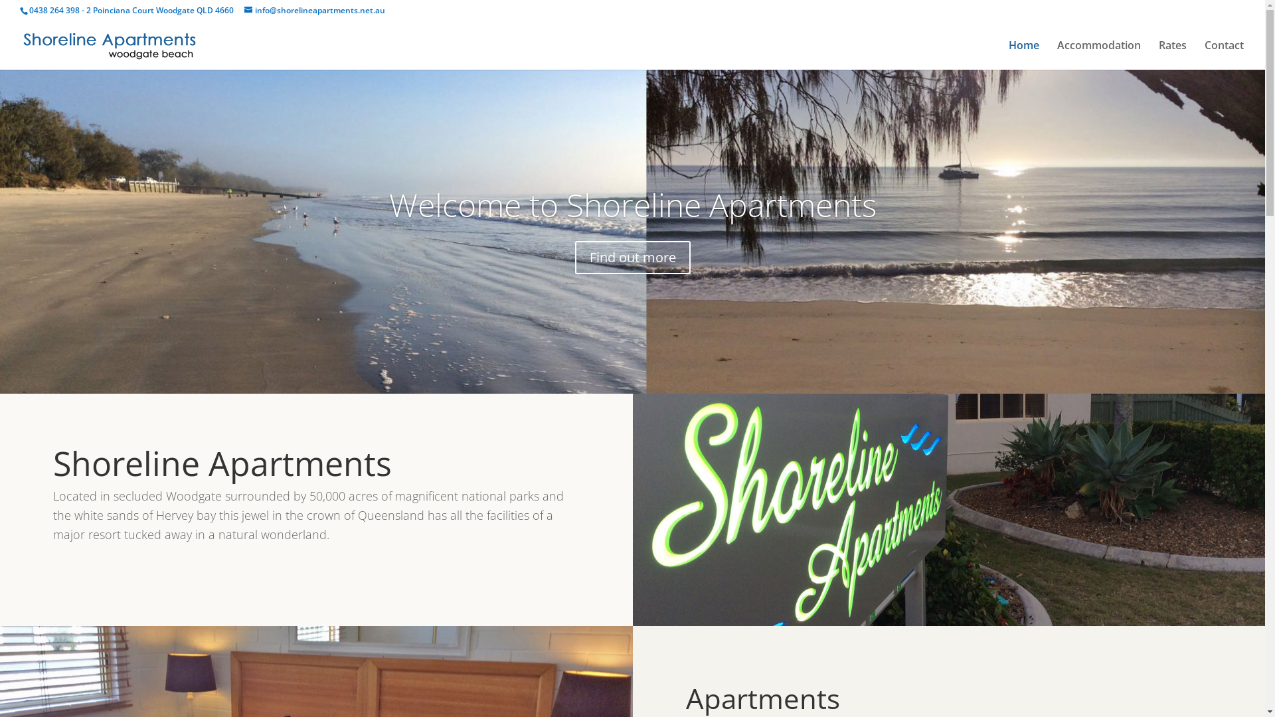 The image size is (1275, 717). Describe the element at coordinates (1173, 55) in the screenshot. I see `Rates` at that location.